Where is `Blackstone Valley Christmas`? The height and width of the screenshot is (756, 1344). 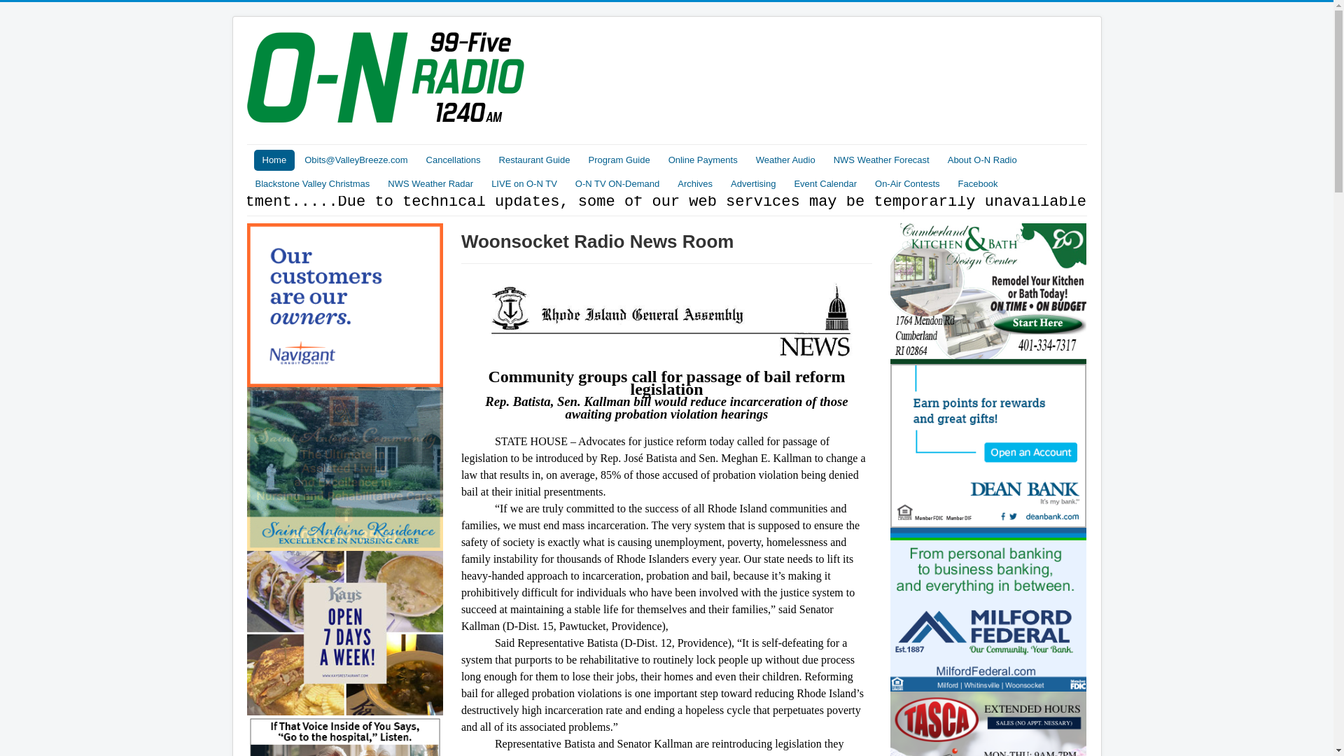
Blackstone Valley Christmas is located at coordinates (311, 183).